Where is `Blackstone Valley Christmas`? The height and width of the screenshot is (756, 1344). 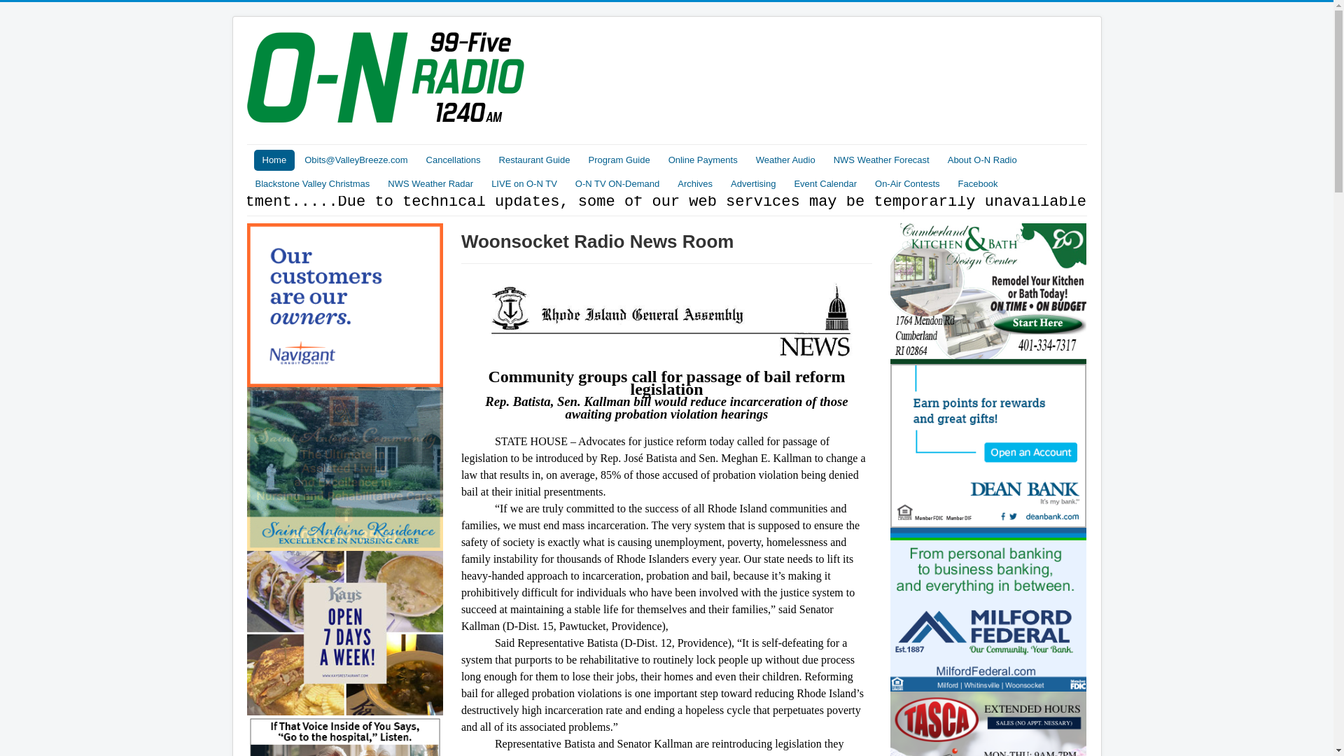
Blackstone Valley Christmas is located at coordinates (311, 183).